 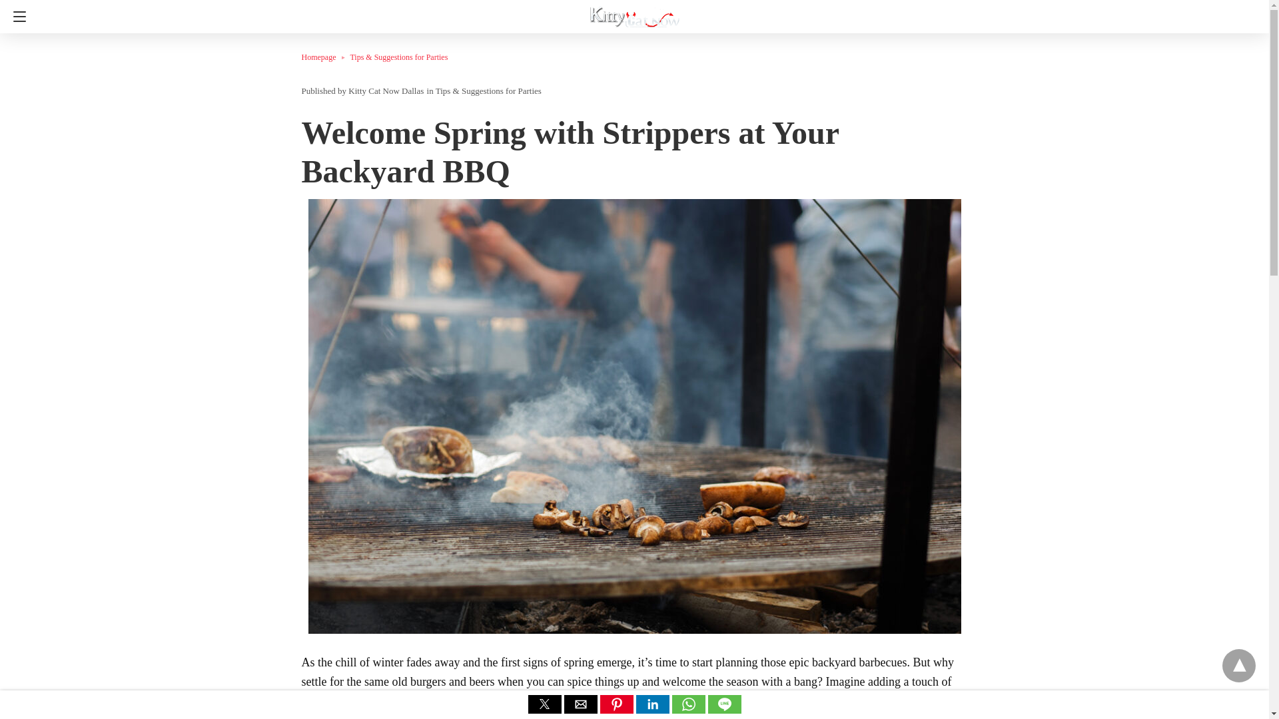 What do you see at coordinates (635, 12) in the screenshot?
I see `Kitty Cat Now Dallas` at bounding box center [635, 12].